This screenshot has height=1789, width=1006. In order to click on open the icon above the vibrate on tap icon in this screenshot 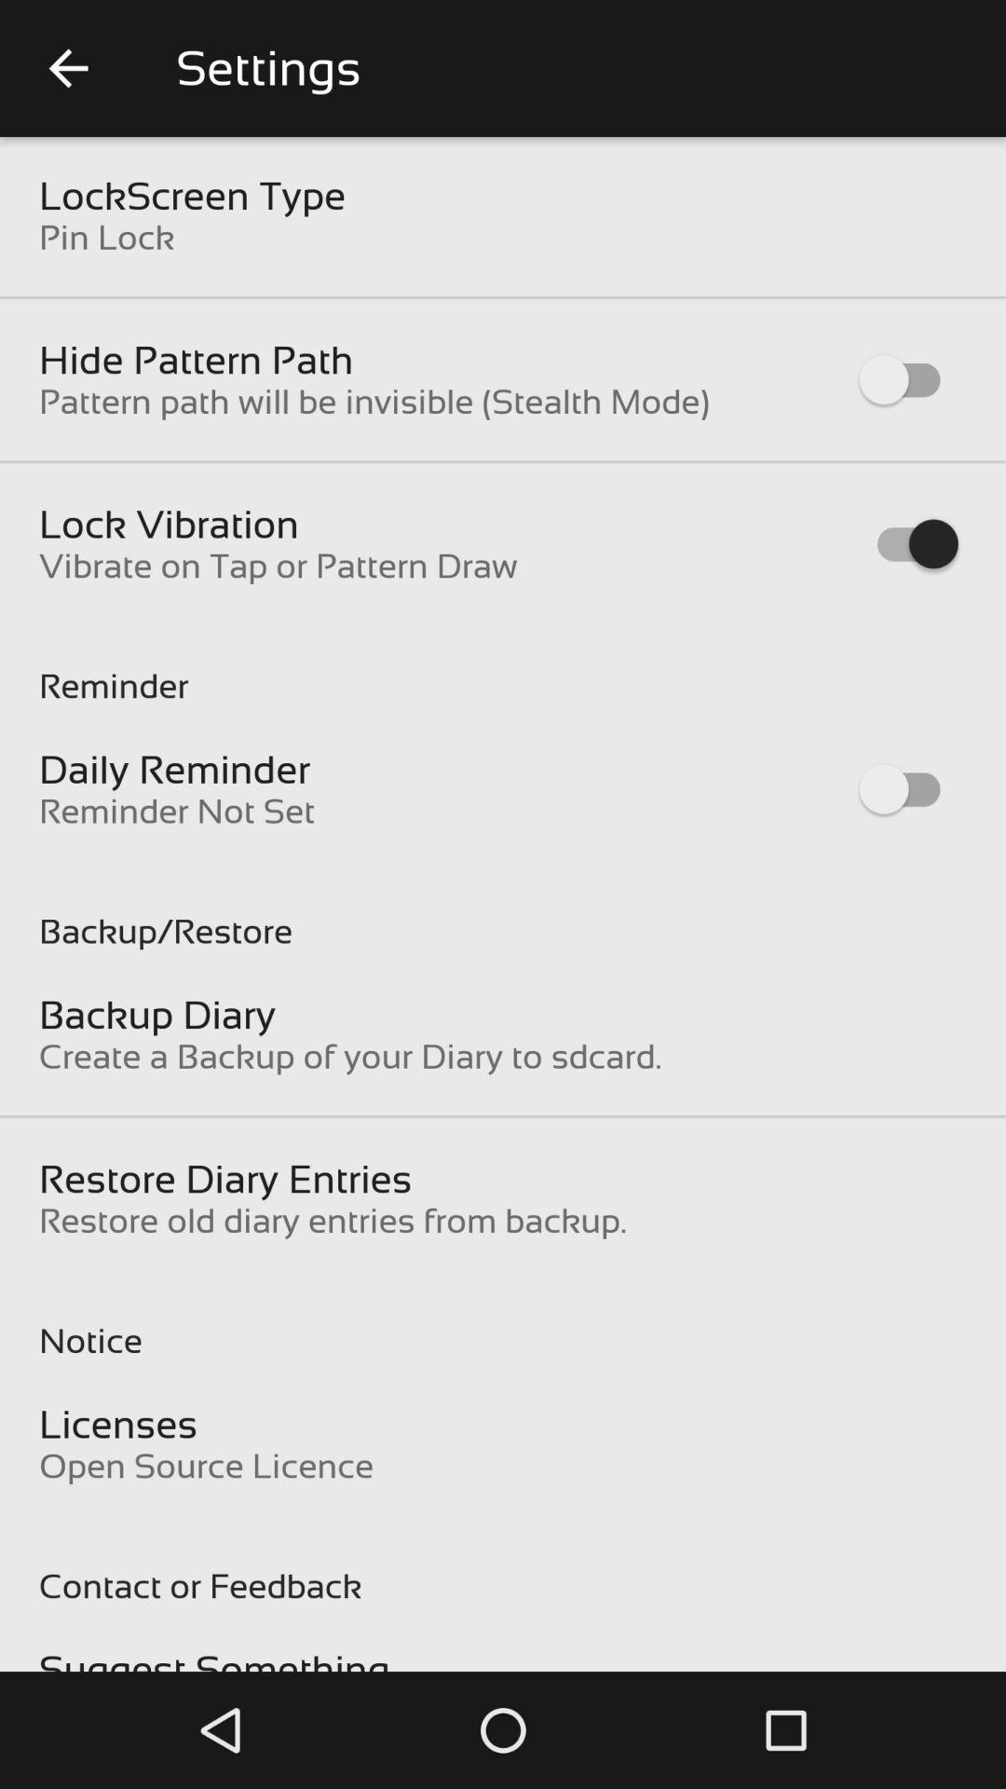, I will do `click(170, 524)`.